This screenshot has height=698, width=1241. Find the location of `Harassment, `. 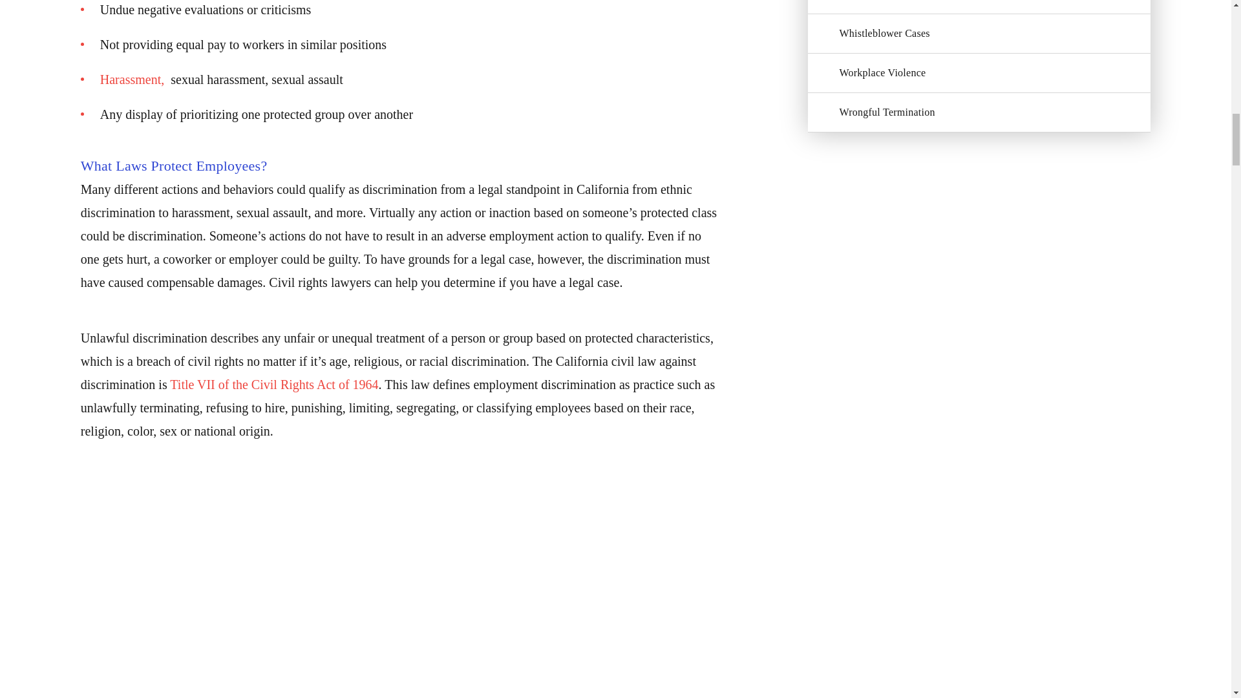

Harassment,  is located at coordinates (134, 79).